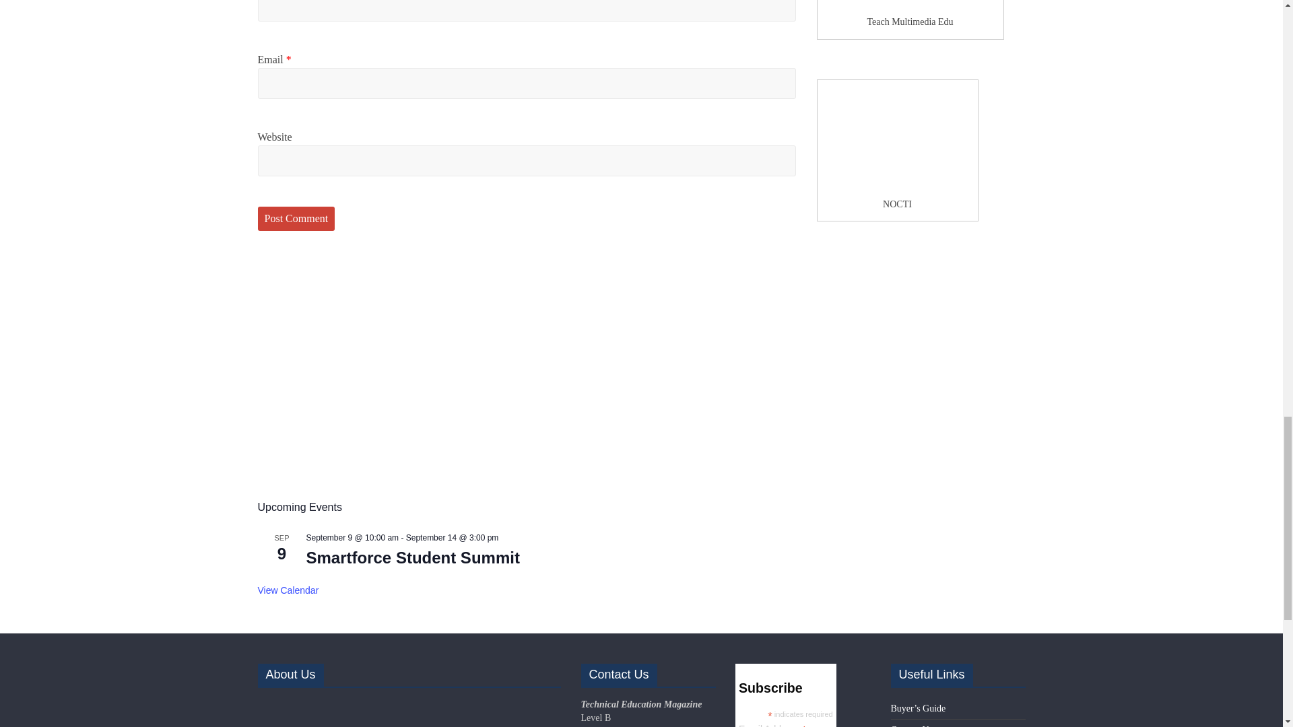 Image resolution: width=1293 pixels, height=727 pixels. I want to click on Post Comment, so click(296, 218).